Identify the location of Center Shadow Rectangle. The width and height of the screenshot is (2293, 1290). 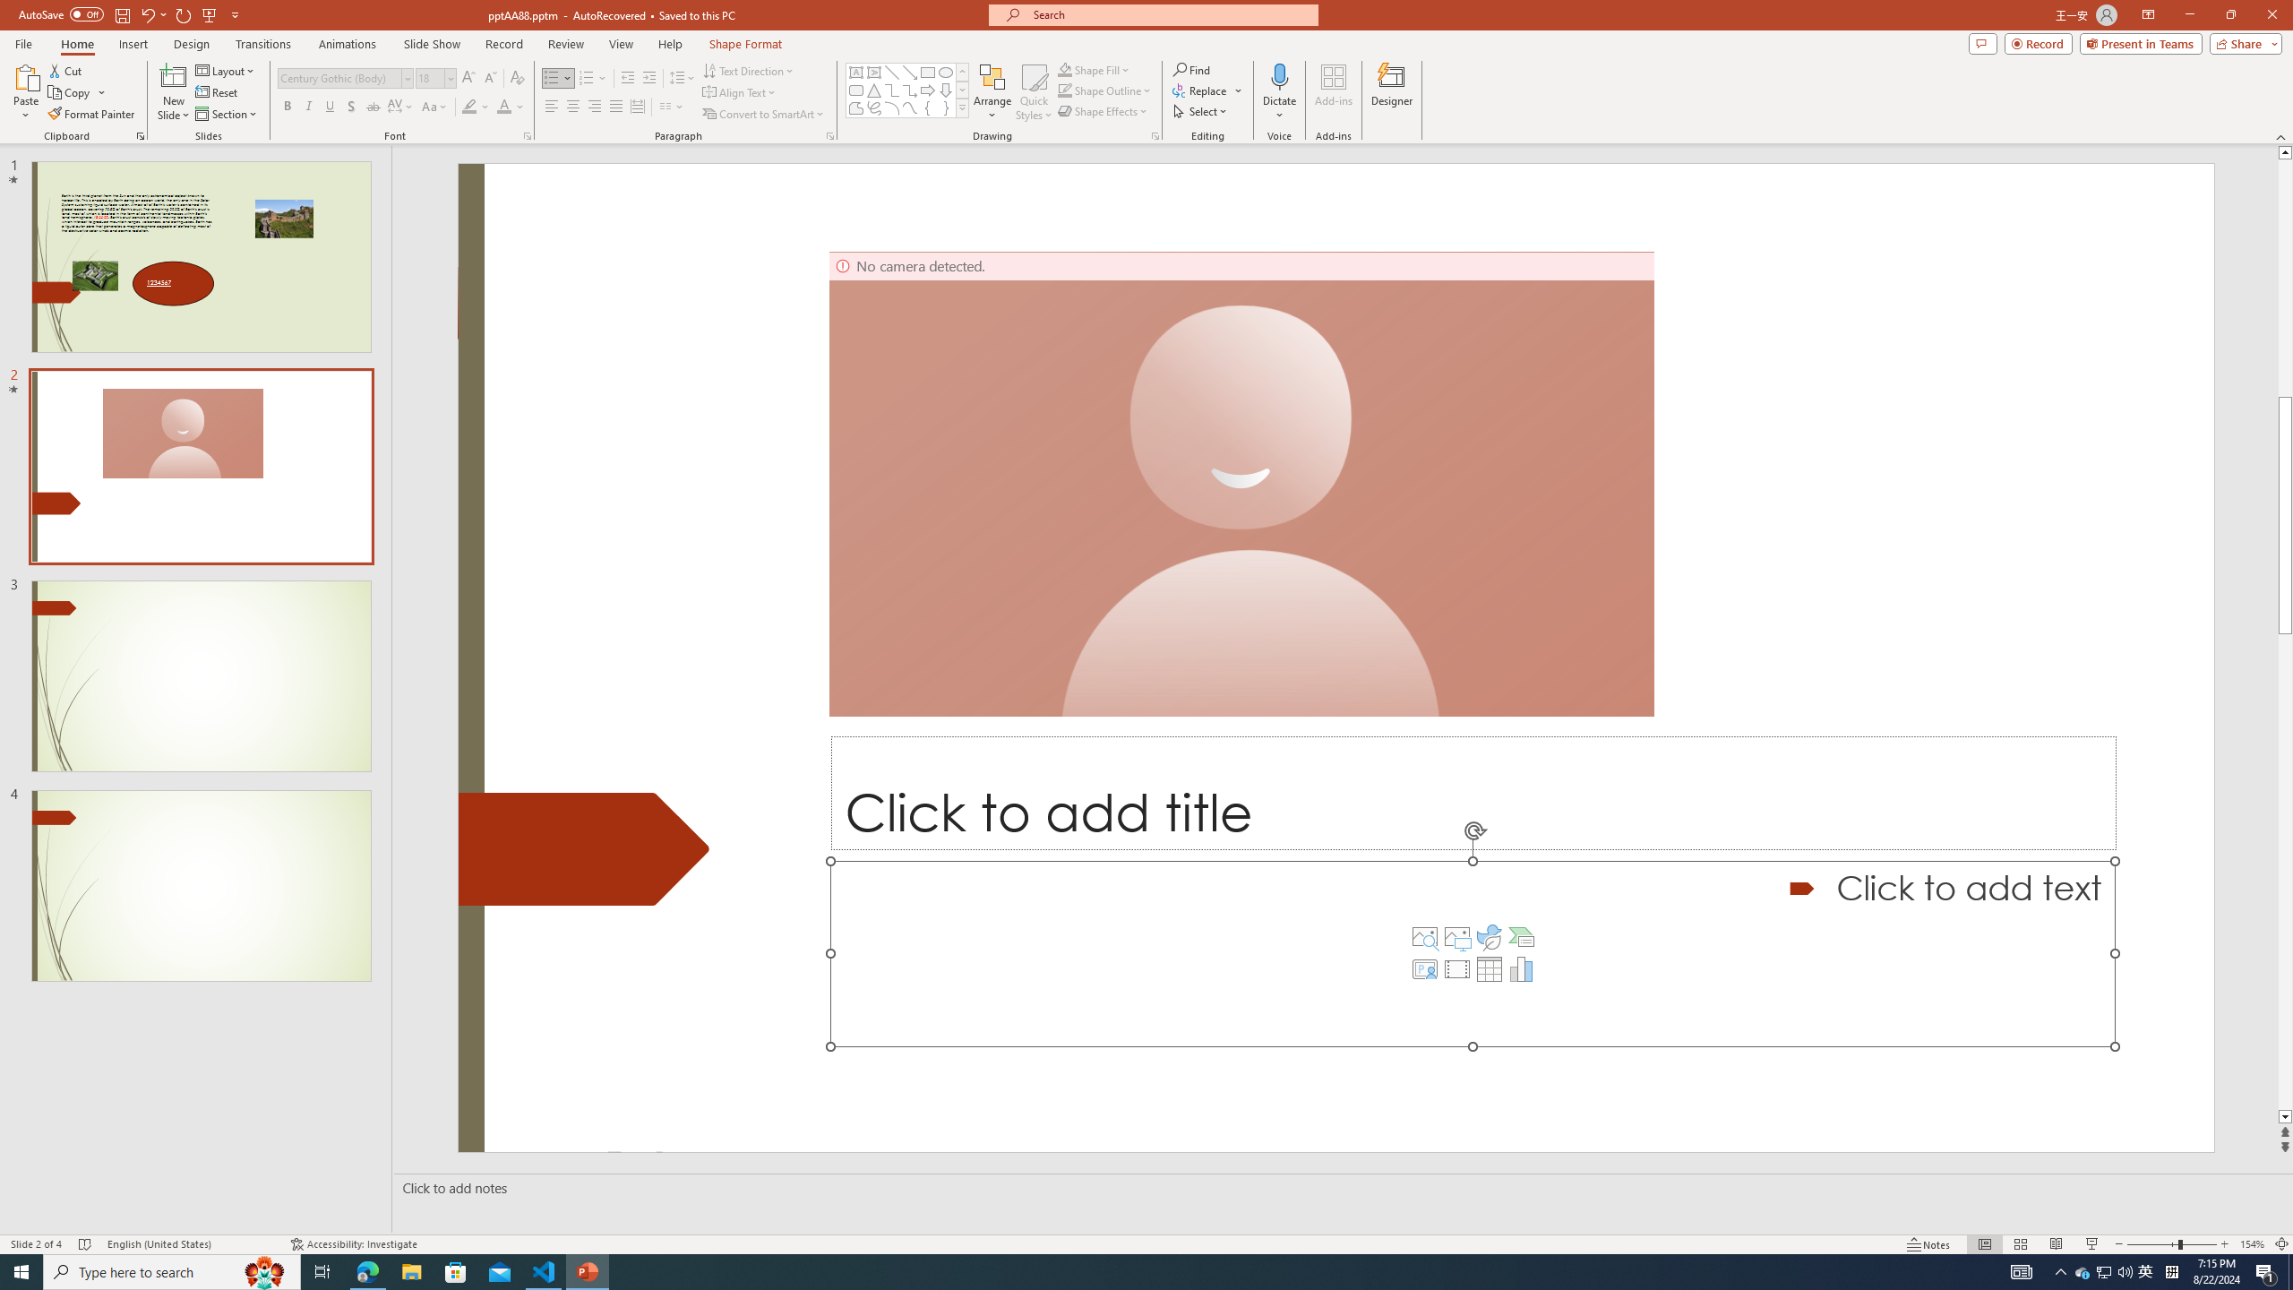
(1043, 90).